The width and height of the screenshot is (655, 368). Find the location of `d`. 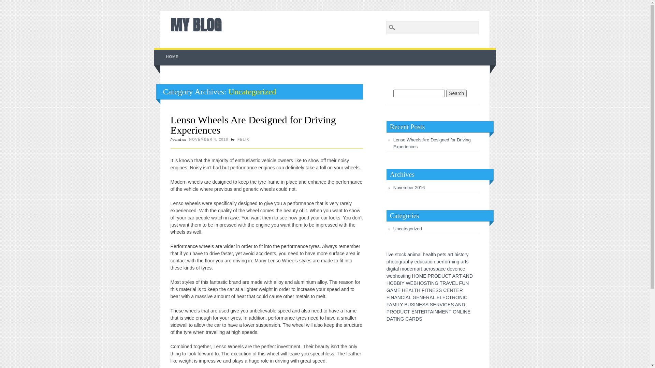

d is located at coordinates (408, 269).